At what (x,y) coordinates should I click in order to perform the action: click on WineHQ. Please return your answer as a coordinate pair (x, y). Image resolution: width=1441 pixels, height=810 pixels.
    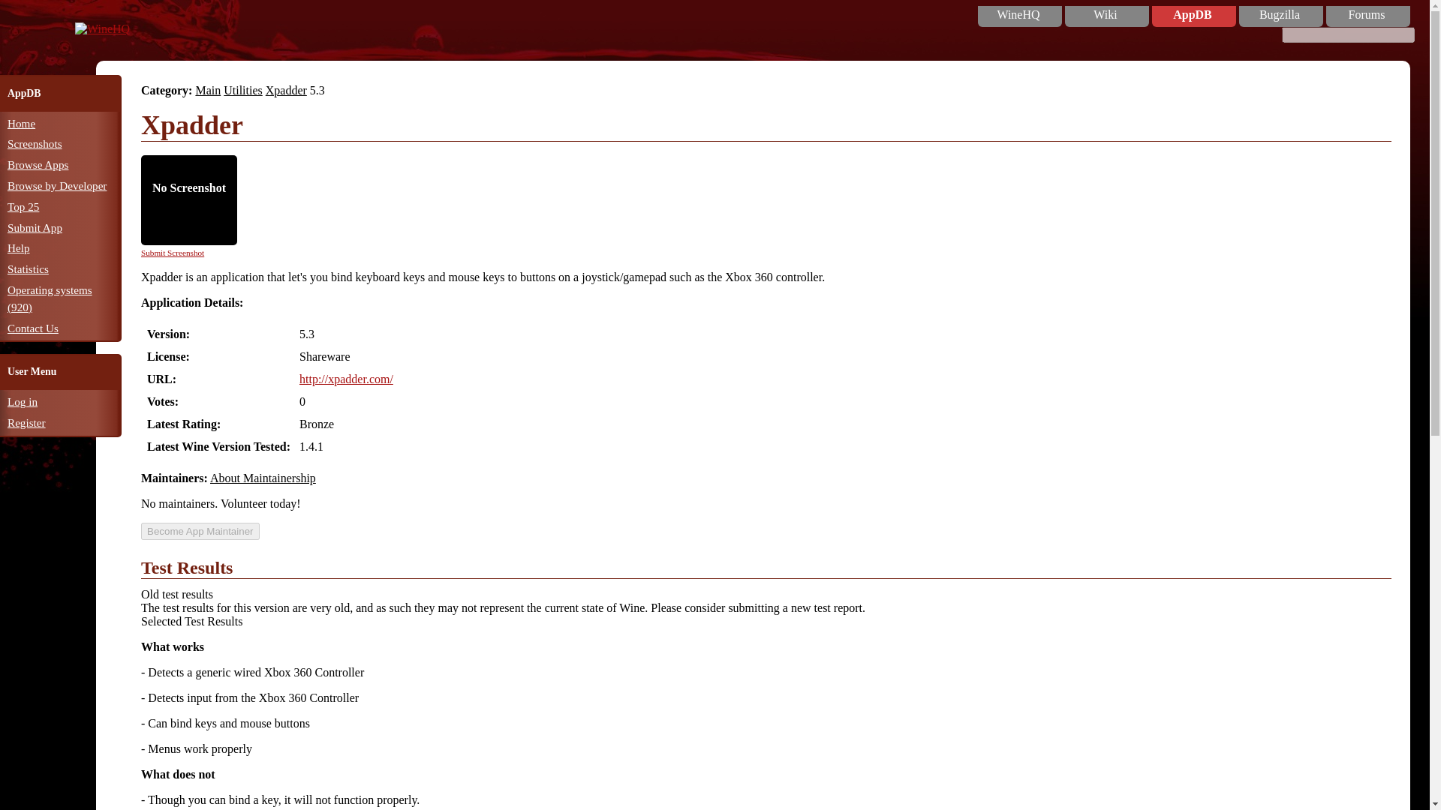
    Looking at the image, I should click on (1018, 15).